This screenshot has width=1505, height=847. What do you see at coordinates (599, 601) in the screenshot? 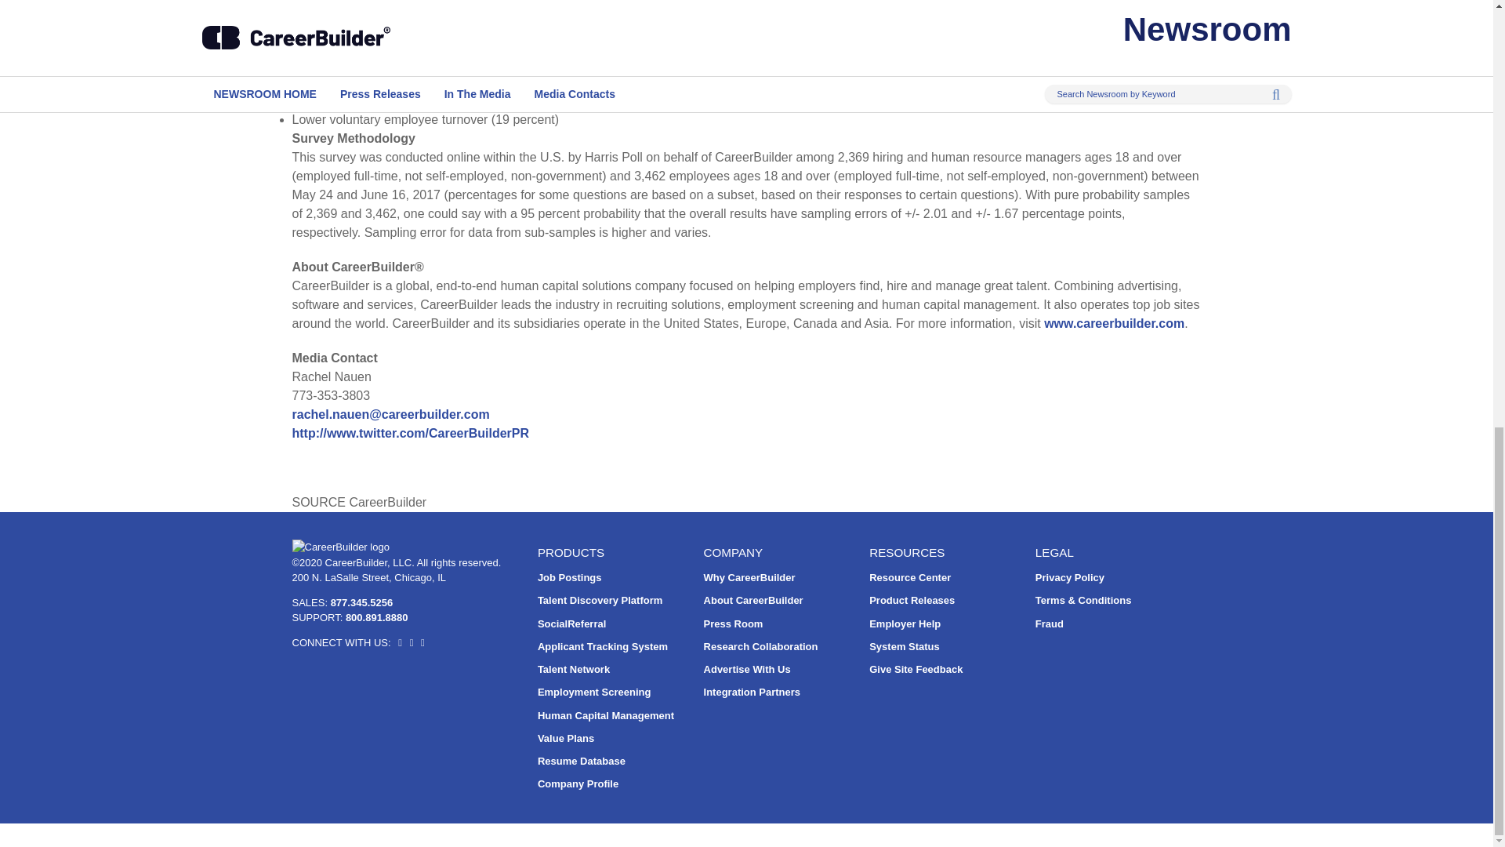
I see `Talent Discovery Platform` at bounding box center [599, 601].